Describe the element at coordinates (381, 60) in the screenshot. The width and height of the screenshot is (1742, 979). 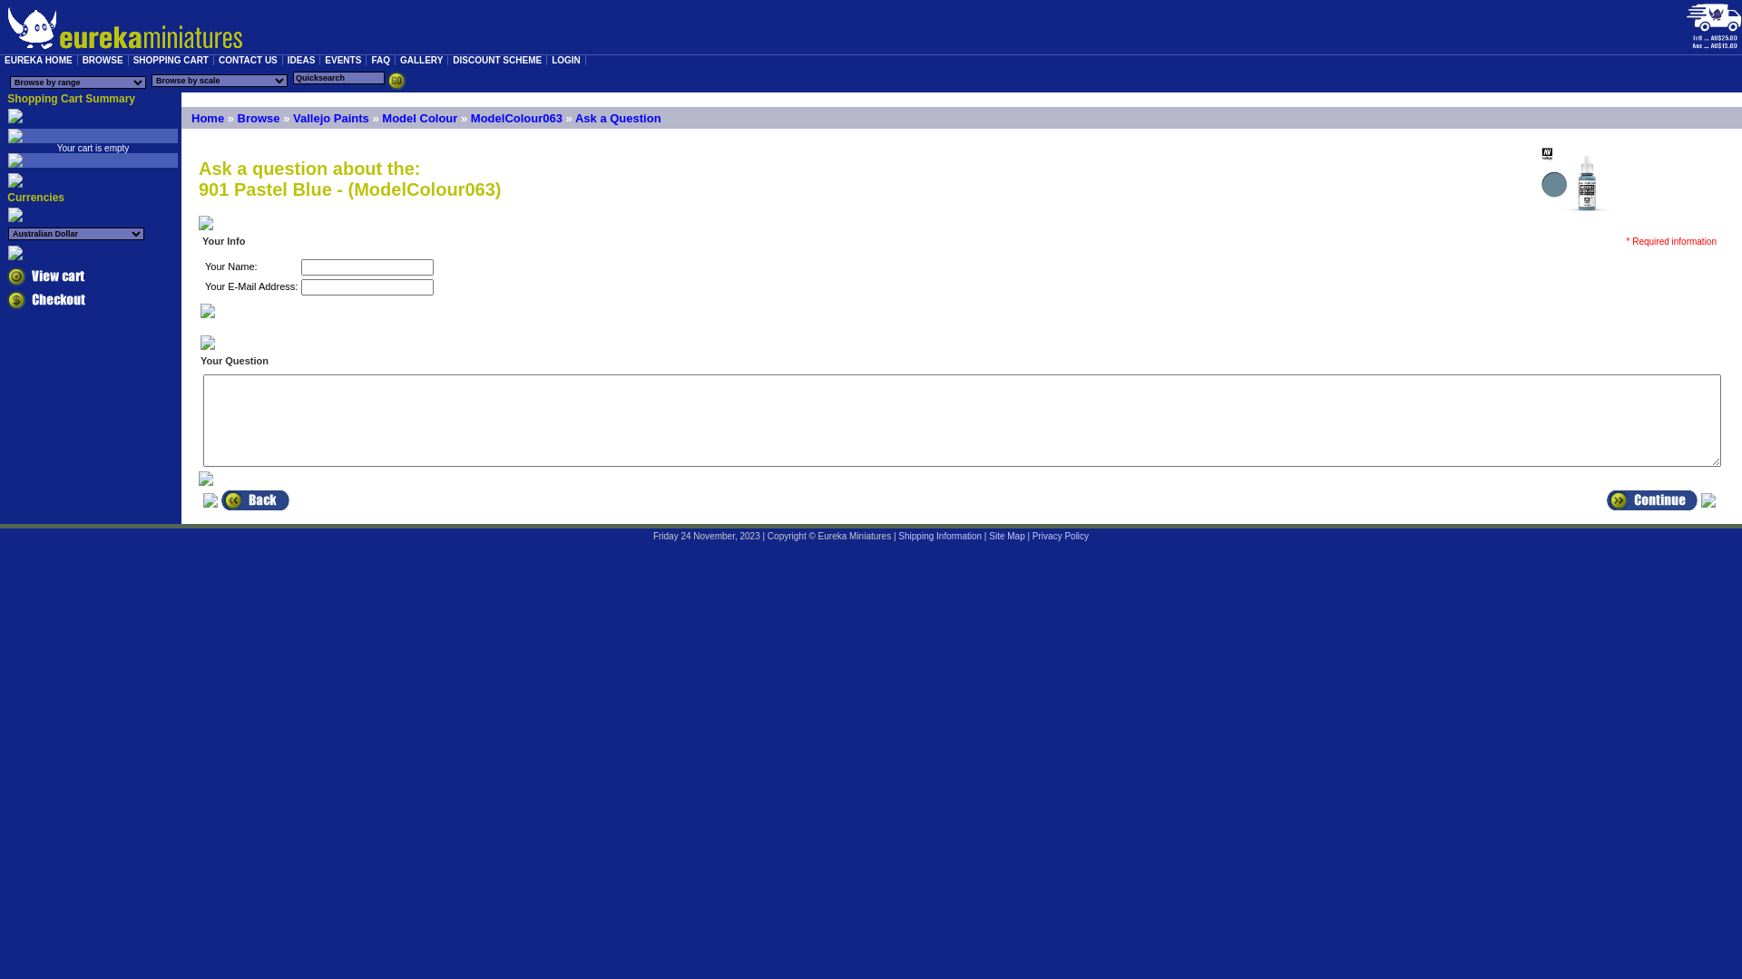
I see `FAQ` at that location.